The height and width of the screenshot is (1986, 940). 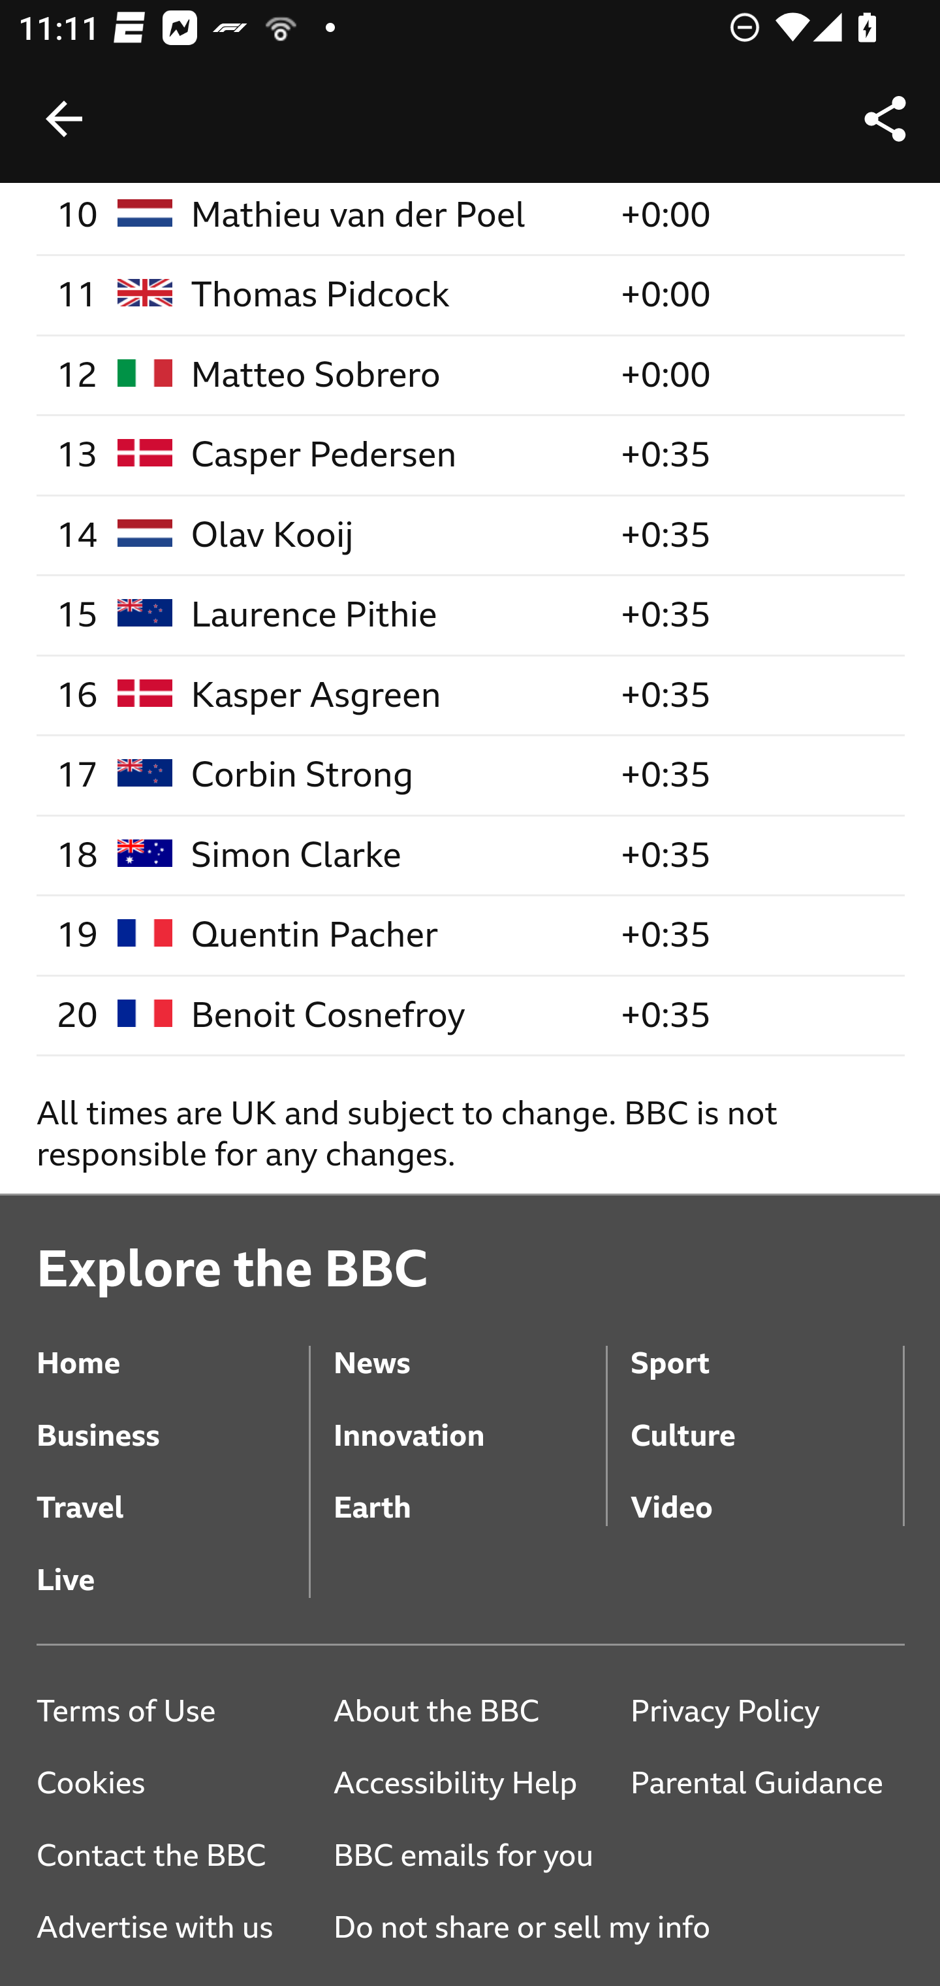 What do you see at coordinates (174, 1929) in the screenshot?
I see `Advertise with us` at bounding box center [174, 1929].